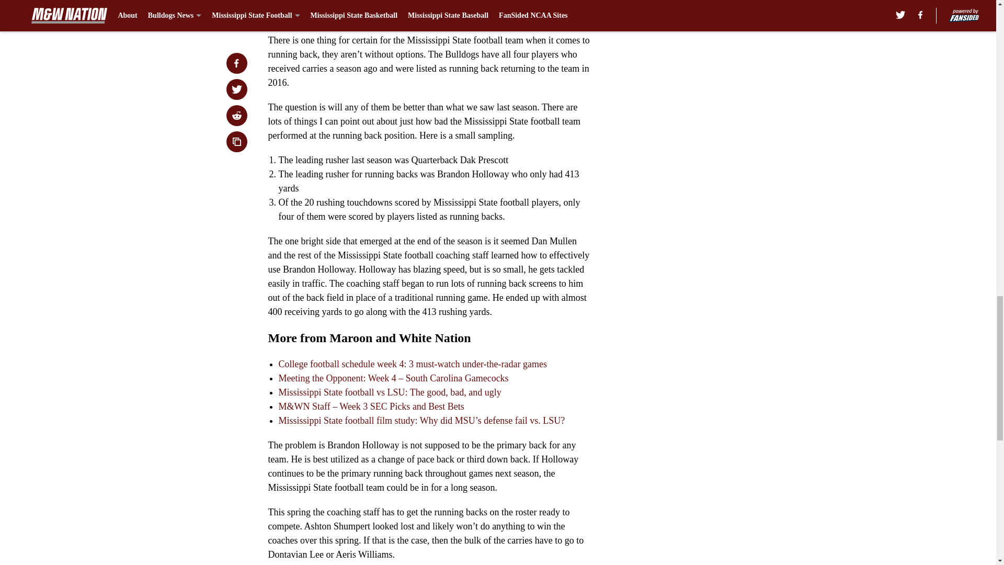  Describe the element at coordinates (389, 392) in the screenshot. I see `Mississippi State football vs LSU: The good, bad, and ugly` at that location.